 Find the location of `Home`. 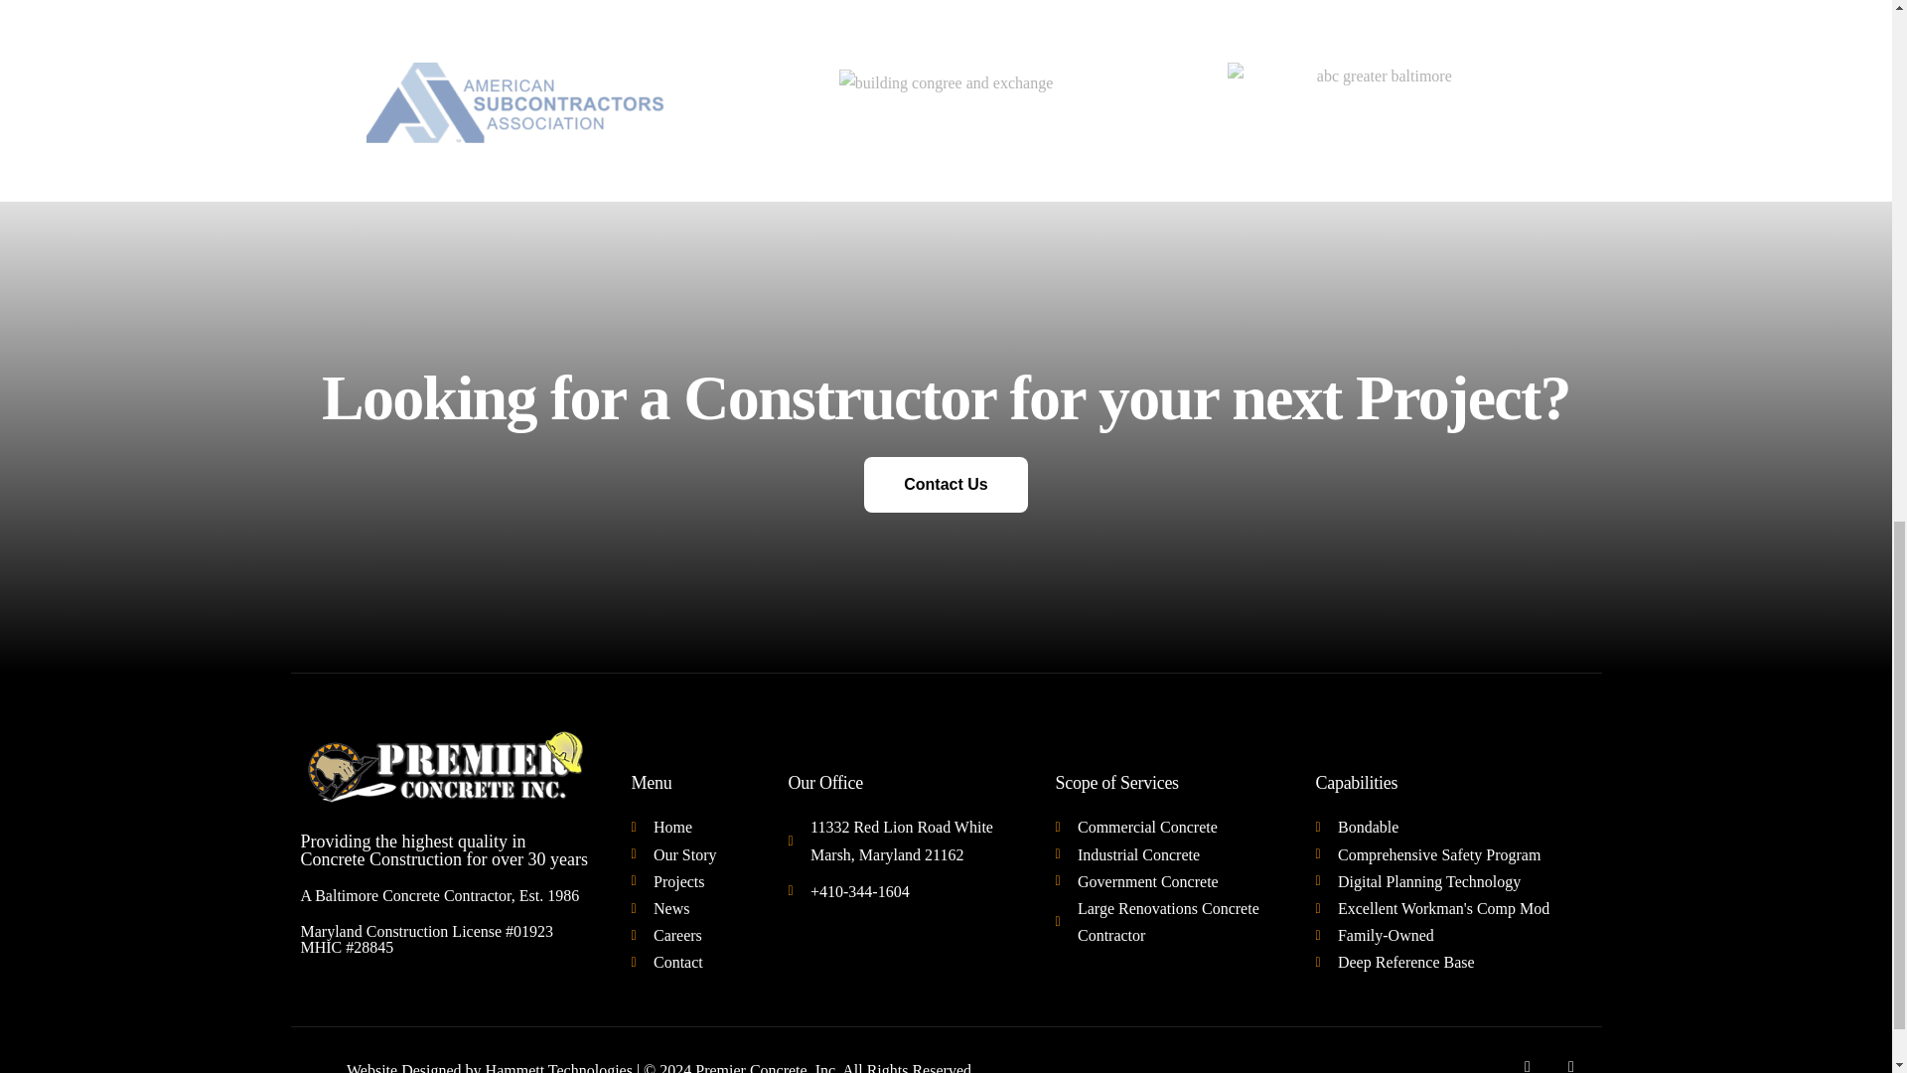

Home is located at coordinates (689, 827).